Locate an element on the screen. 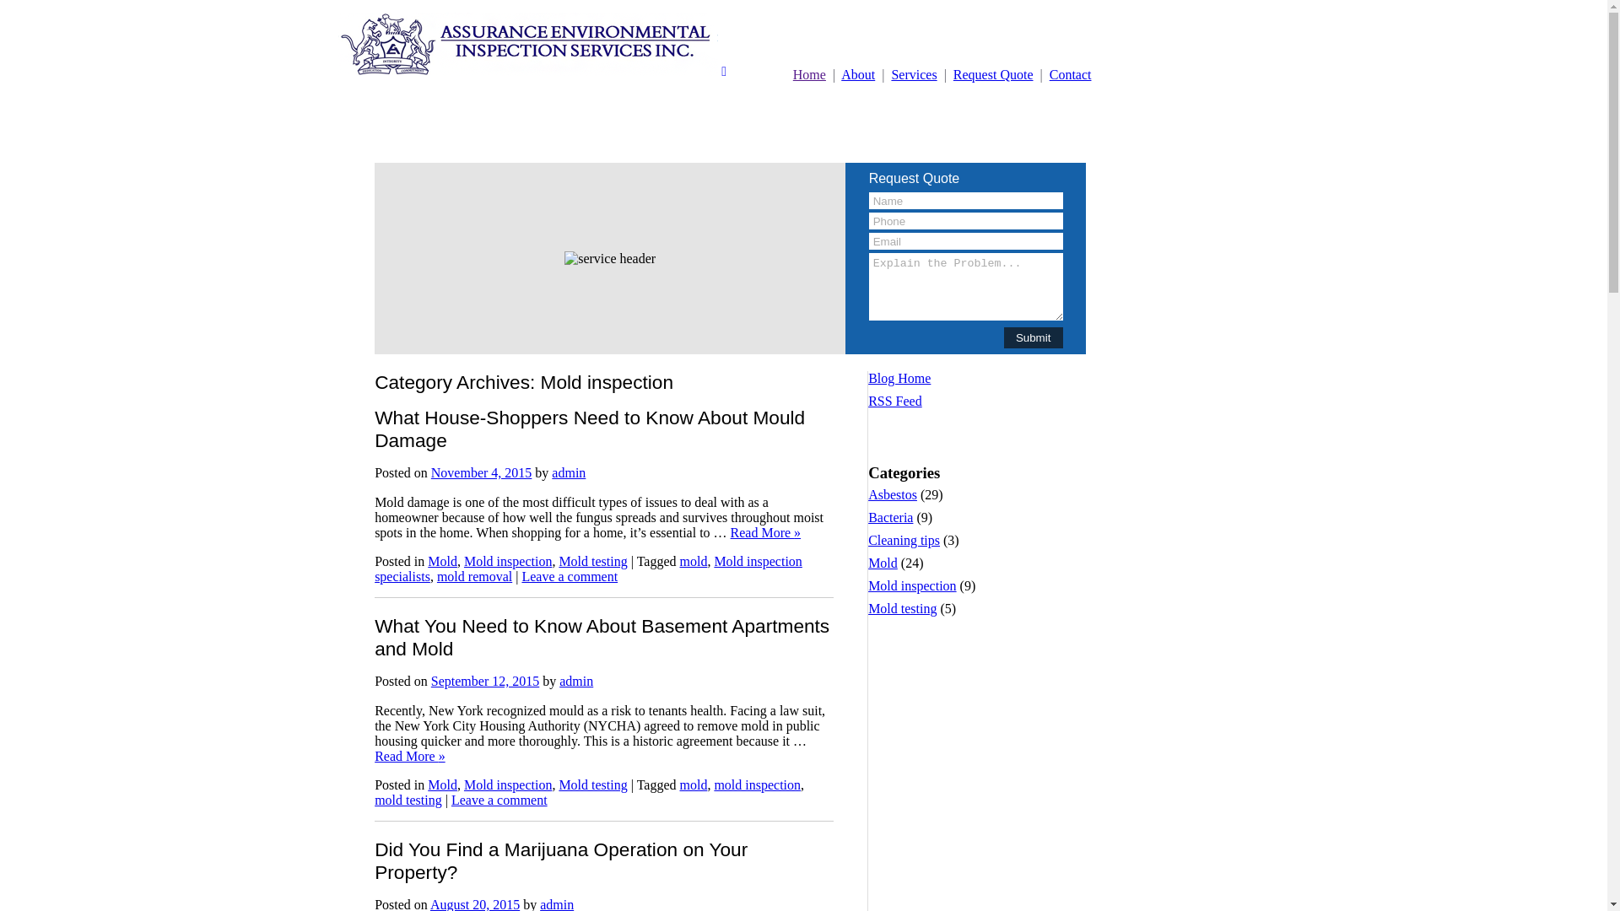 The image size is (1620, 911). Mold inspection is located at coordinates (912, 585).